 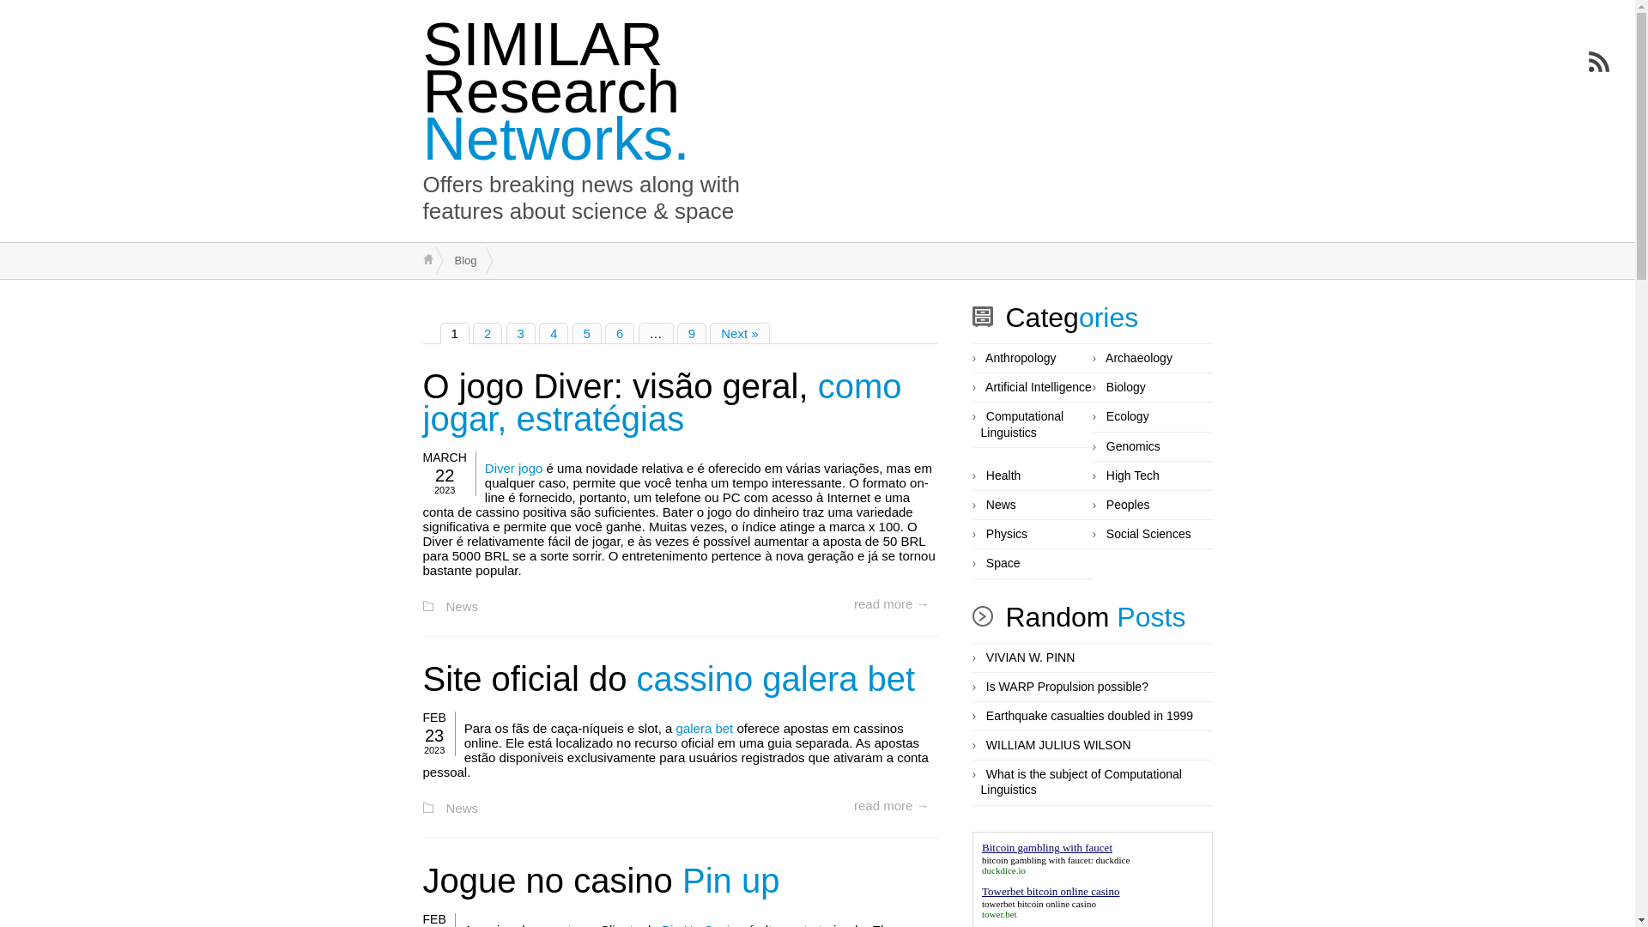 What do you see at coordinates (1126, 388) in the screenshot?
I see `Biology` at bounding box center [1126, 388].